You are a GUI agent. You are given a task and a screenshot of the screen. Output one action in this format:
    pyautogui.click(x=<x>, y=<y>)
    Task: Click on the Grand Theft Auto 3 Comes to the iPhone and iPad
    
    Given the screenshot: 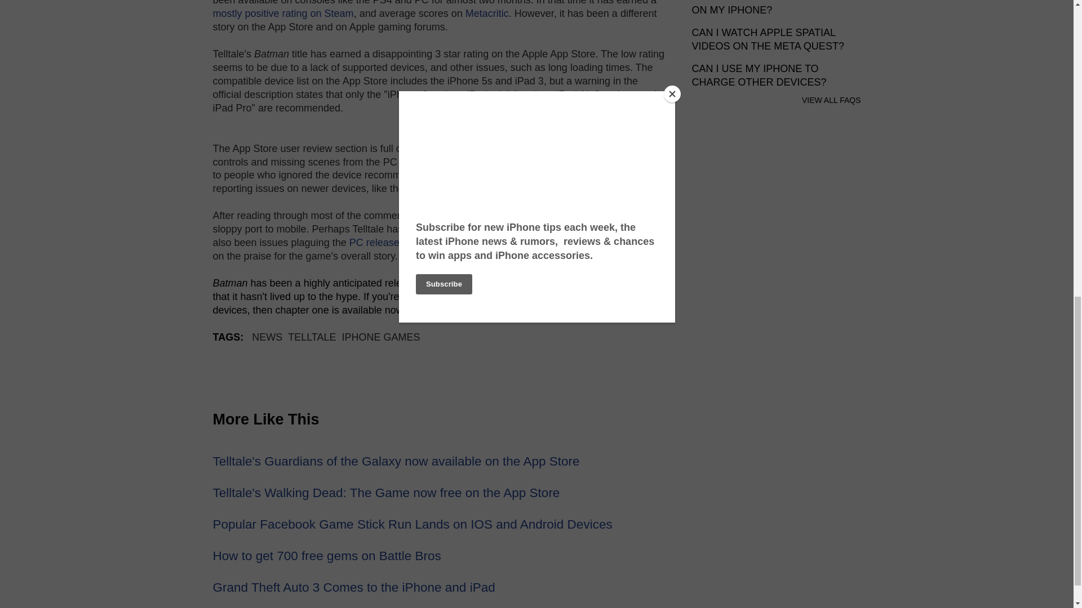 What is the action you would take?
    pyautogui.click(x=354, y=588)
    